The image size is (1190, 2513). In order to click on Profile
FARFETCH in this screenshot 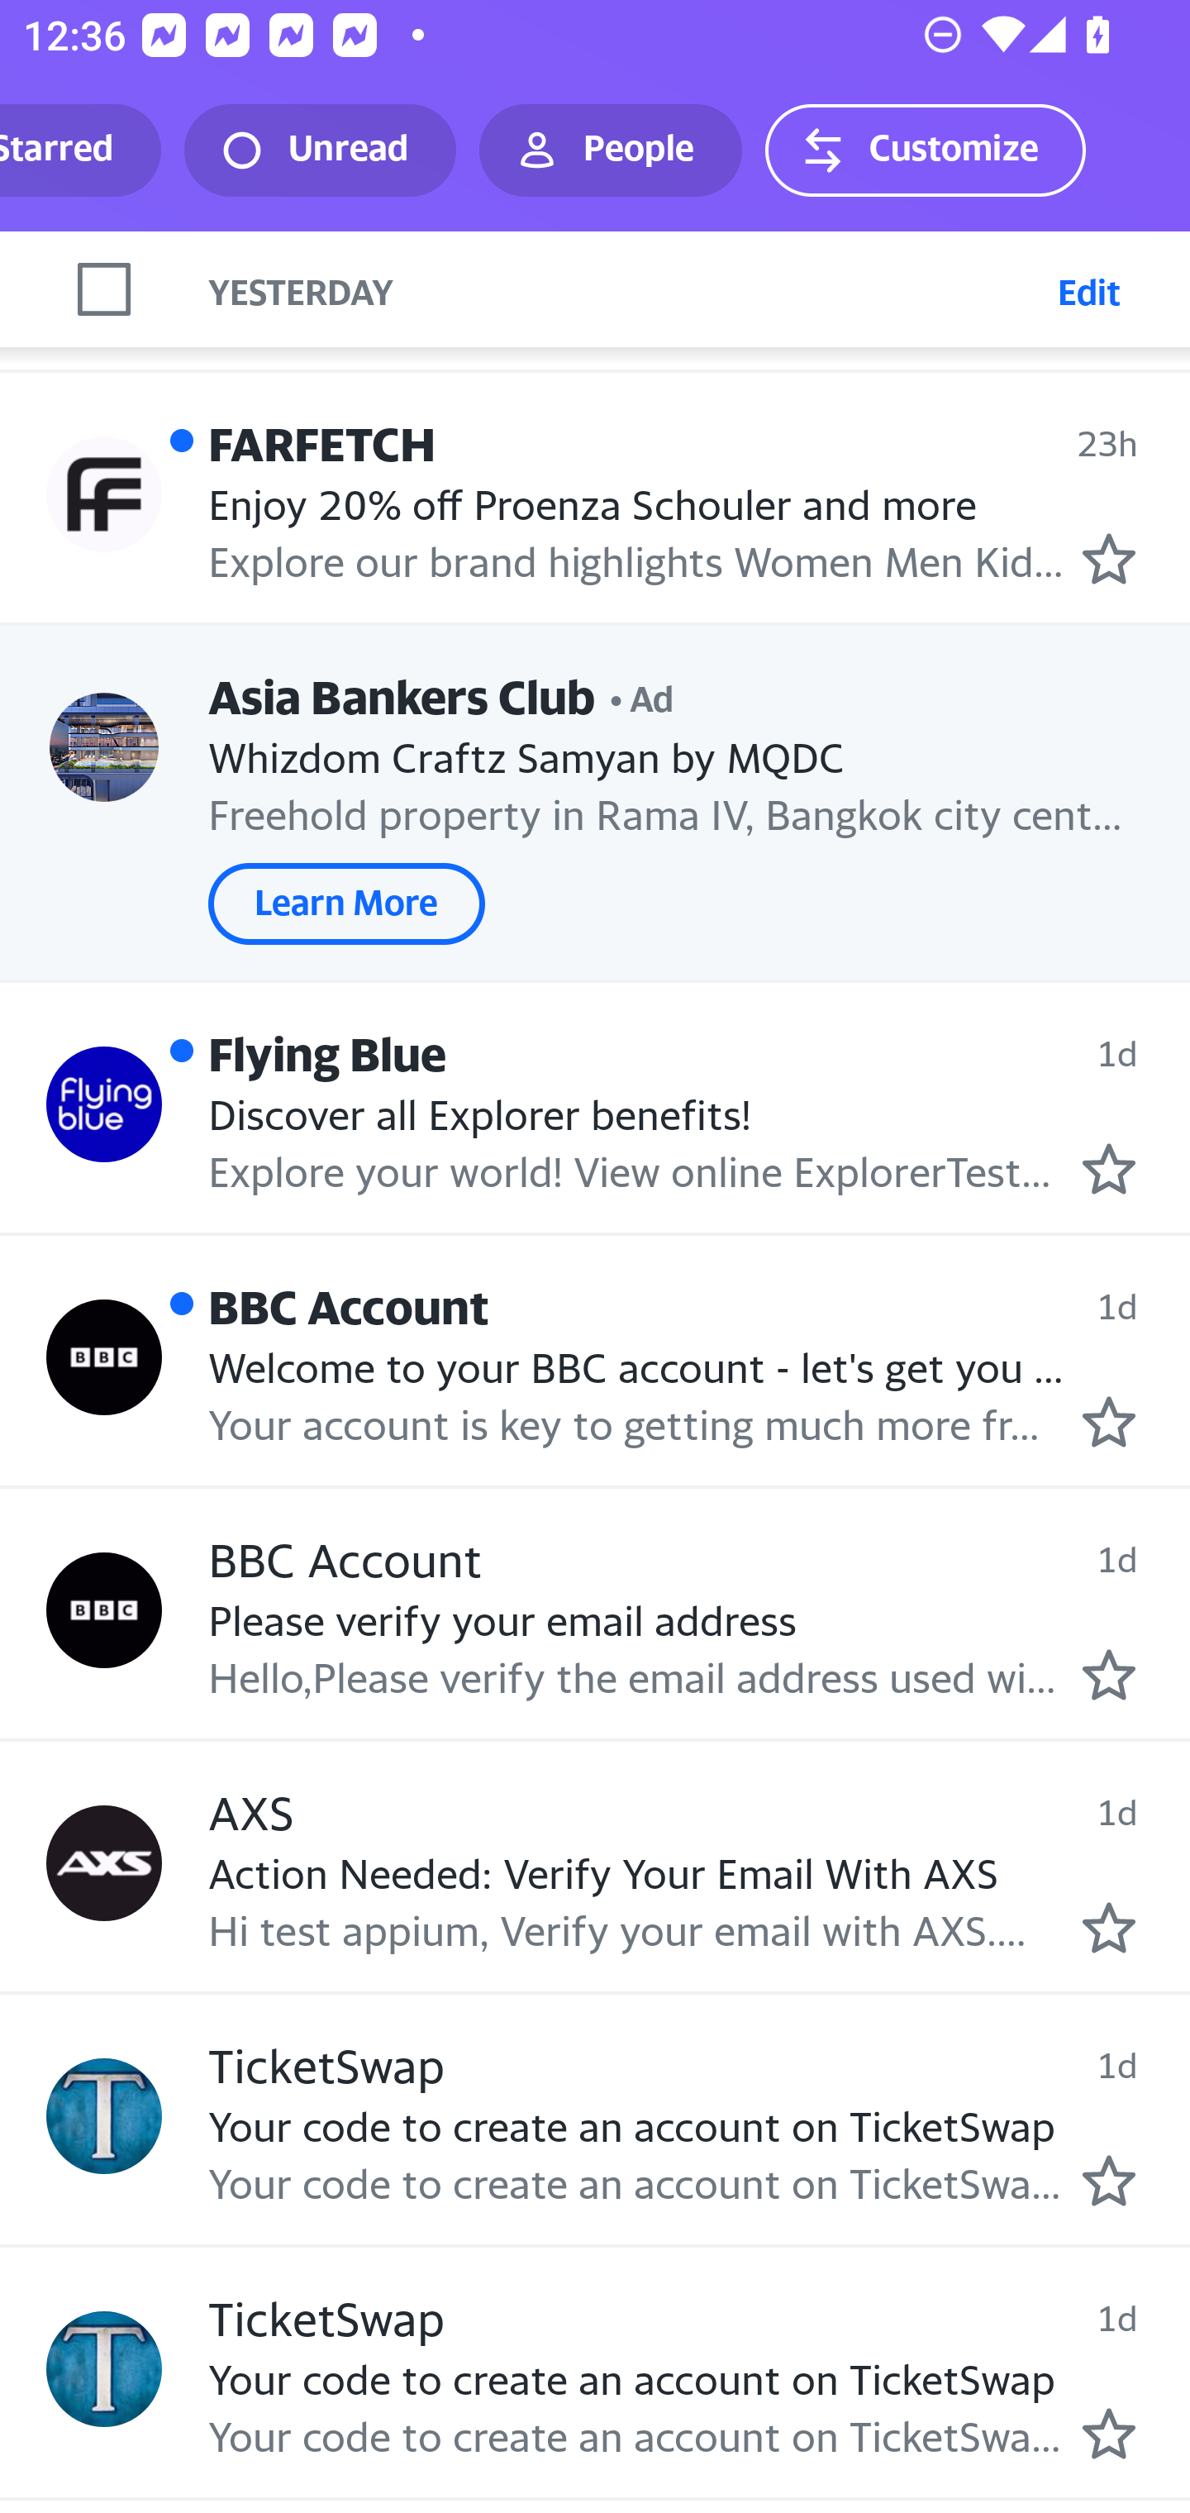, I will do `click(104, 494)`.